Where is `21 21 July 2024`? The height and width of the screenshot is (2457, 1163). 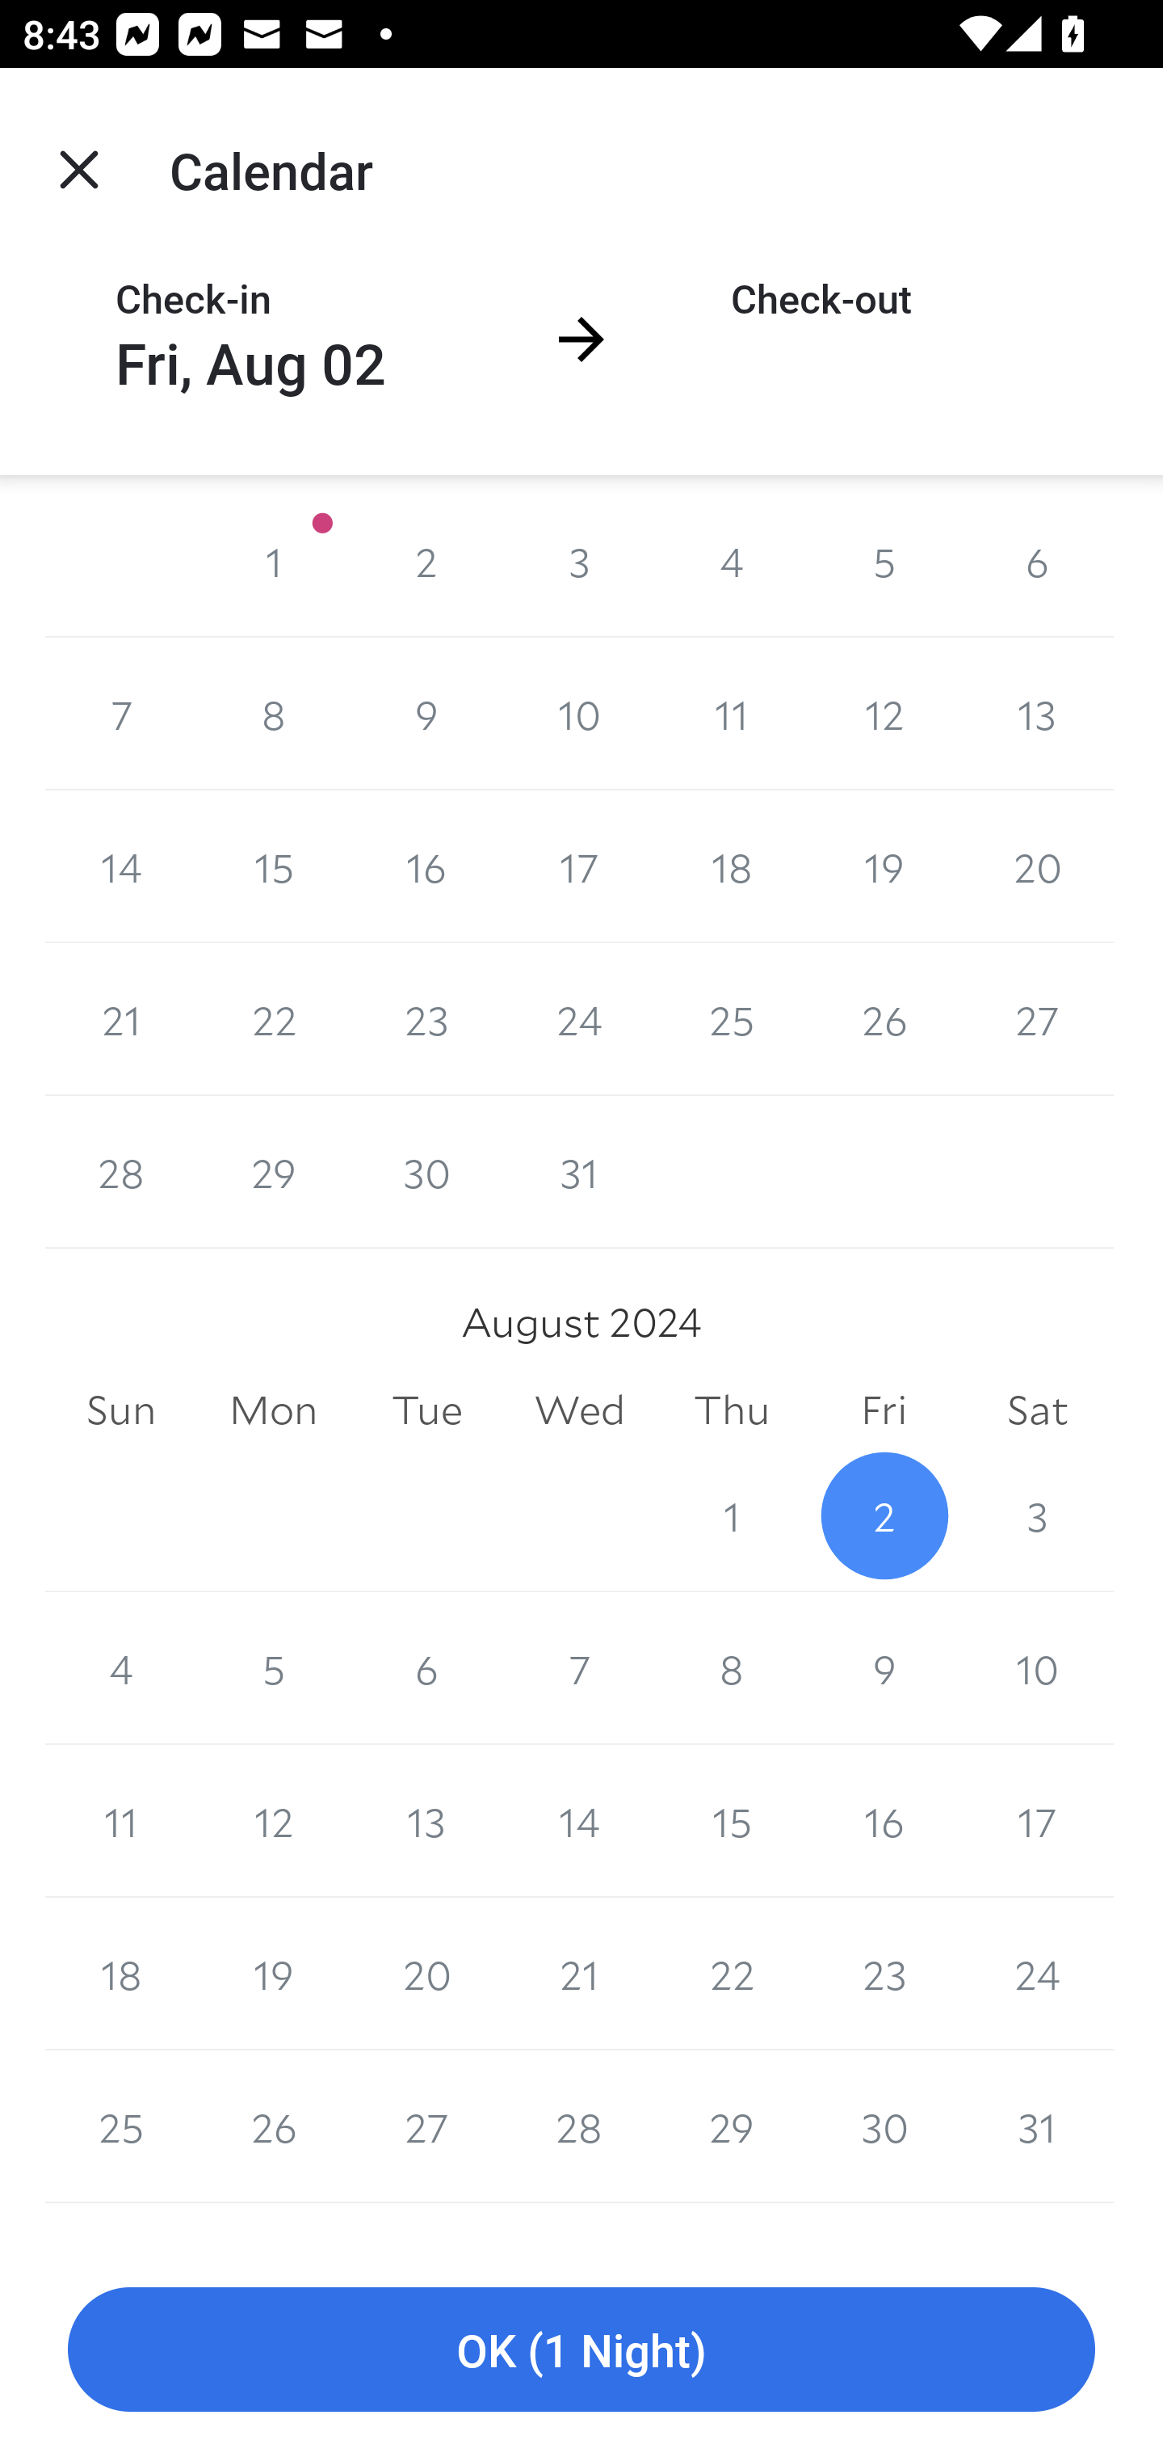
21 21 July 2024 is located at coordinates (121, 1019).